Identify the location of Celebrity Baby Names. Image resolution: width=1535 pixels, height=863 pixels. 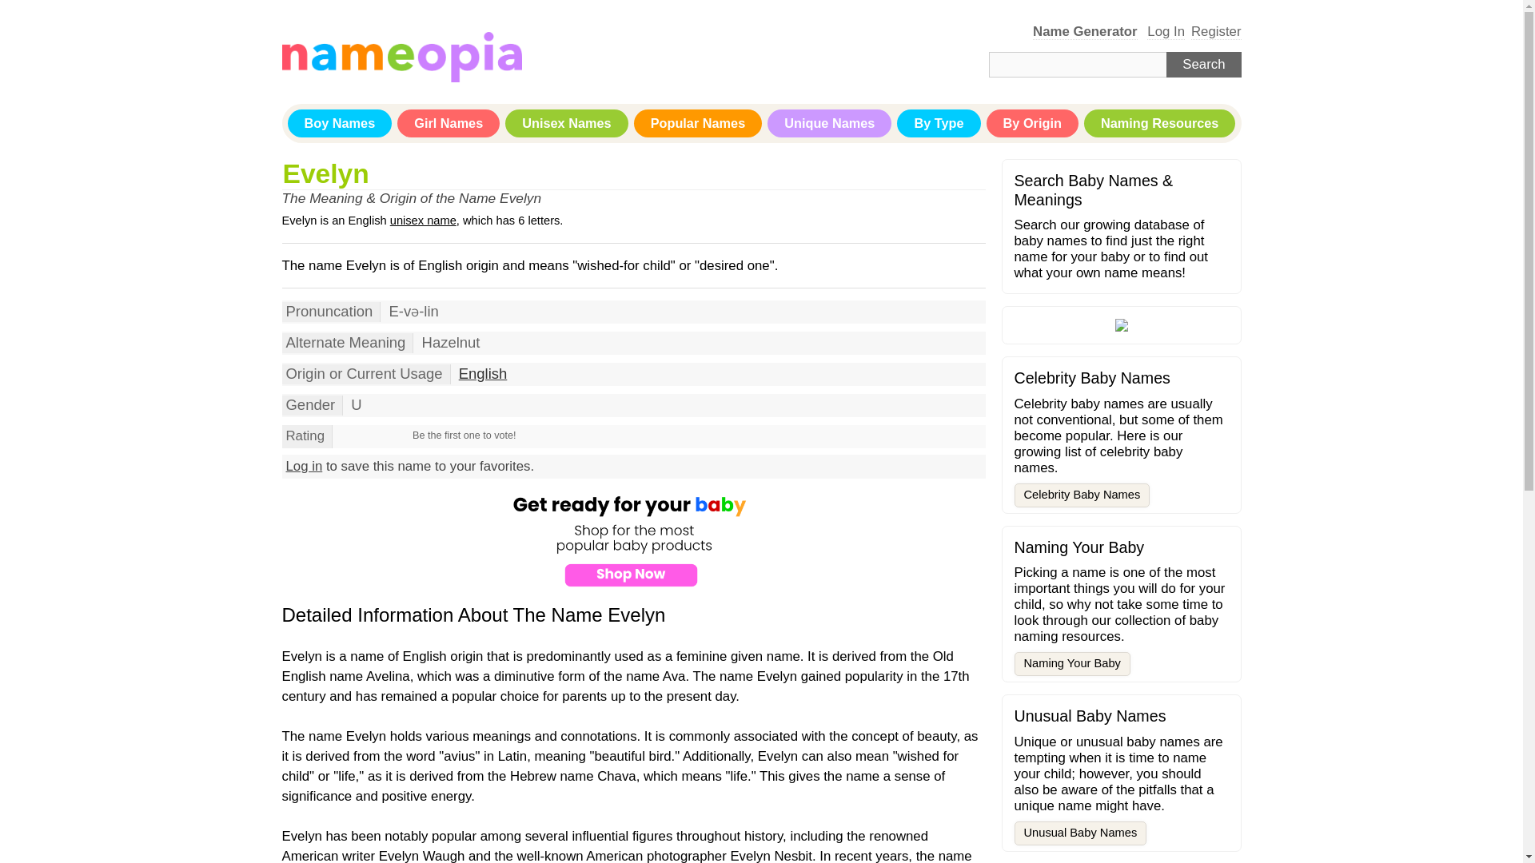
(1081, 495).